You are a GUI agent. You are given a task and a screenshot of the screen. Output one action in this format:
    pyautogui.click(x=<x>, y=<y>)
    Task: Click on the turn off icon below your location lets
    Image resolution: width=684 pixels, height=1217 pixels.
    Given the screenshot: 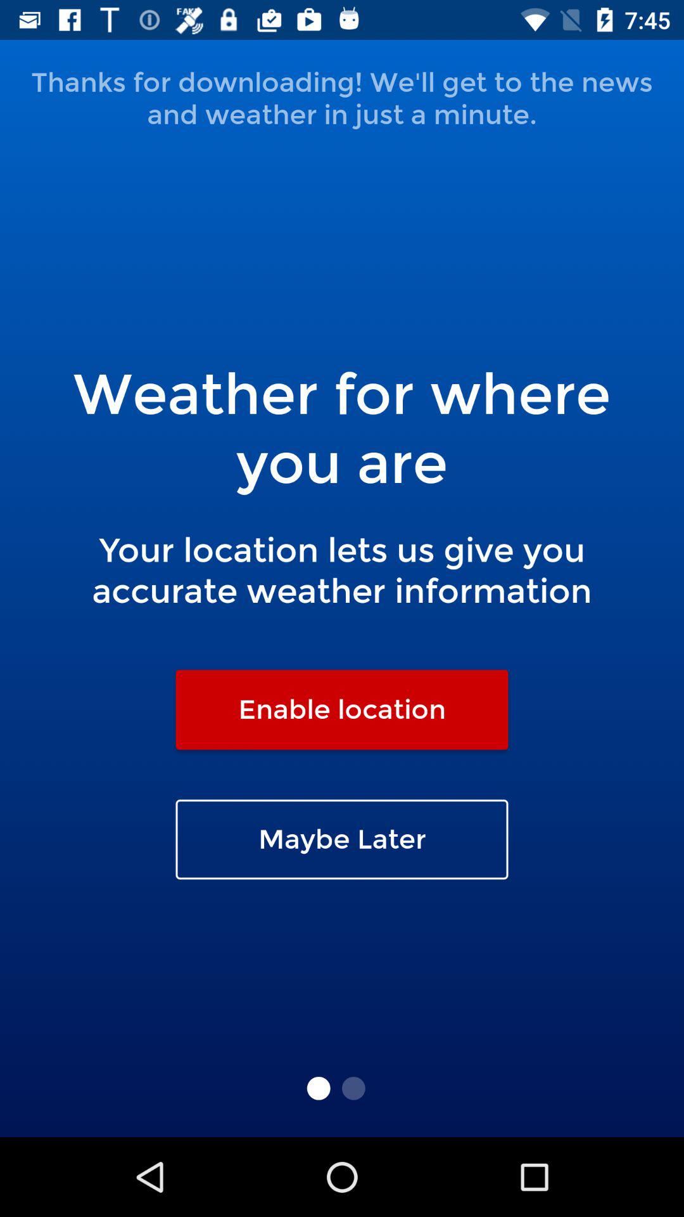 What is the action you would take?
    pyautogui.click(x=342, y=709)
    